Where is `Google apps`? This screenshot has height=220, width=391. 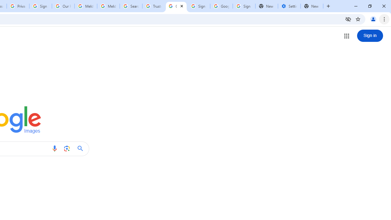 Google apps is located at coordinates (346, 36).